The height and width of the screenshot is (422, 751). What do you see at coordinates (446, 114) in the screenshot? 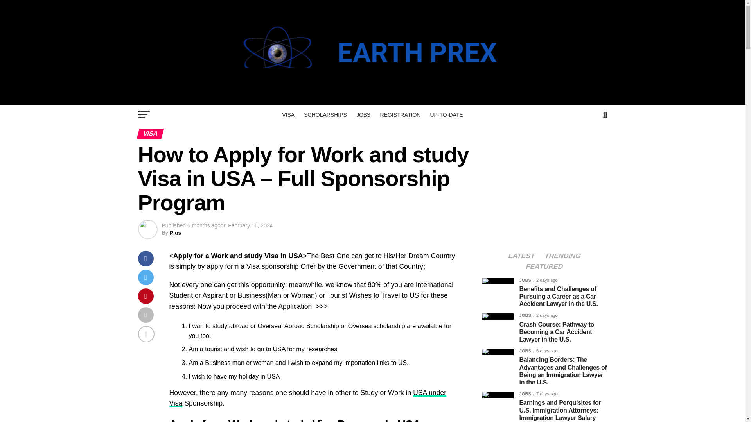
I see `UP-TO-DATE` at bounding box center [446, 114].